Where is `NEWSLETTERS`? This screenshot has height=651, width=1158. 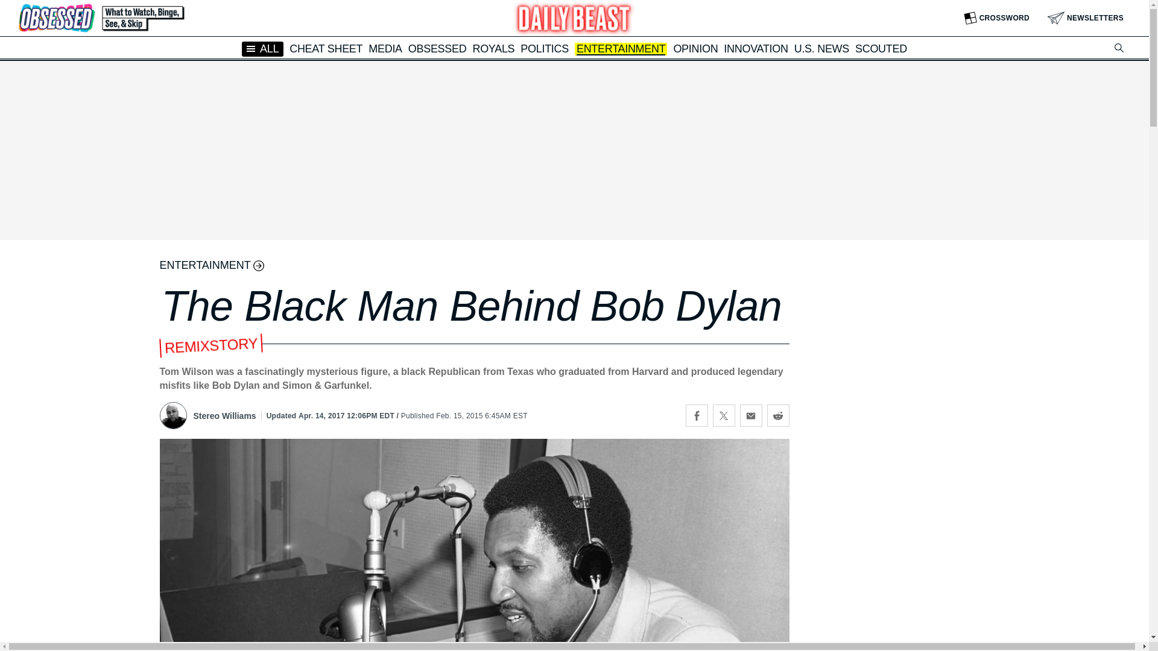
NEWSLETTERS is located at coordinates (1086, 18).